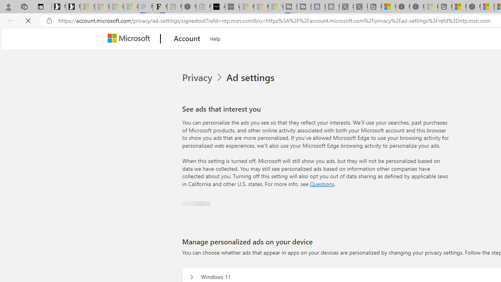 This screenshot has height=282, width=501. What do you see at coordinates (290, 7) in the screenshot?
I see `Streaming Coverage | T3 - Sleeping` at bounding box center [290, 7].